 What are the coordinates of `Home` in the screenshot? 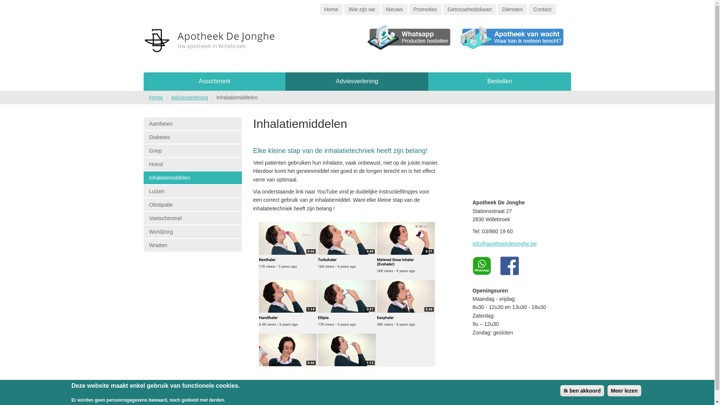 It's located at (156, 97).